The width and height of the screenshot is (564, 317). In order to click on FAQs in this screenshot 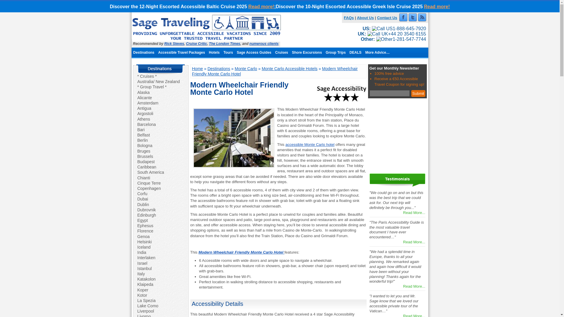, I will do `click(349, 18)`.